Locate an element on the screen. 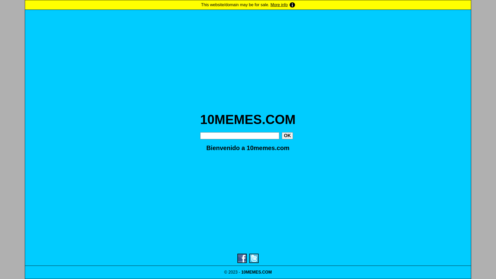 The width and height of the screenshot is (496, 279). OK is located at coordinates (287, 136).